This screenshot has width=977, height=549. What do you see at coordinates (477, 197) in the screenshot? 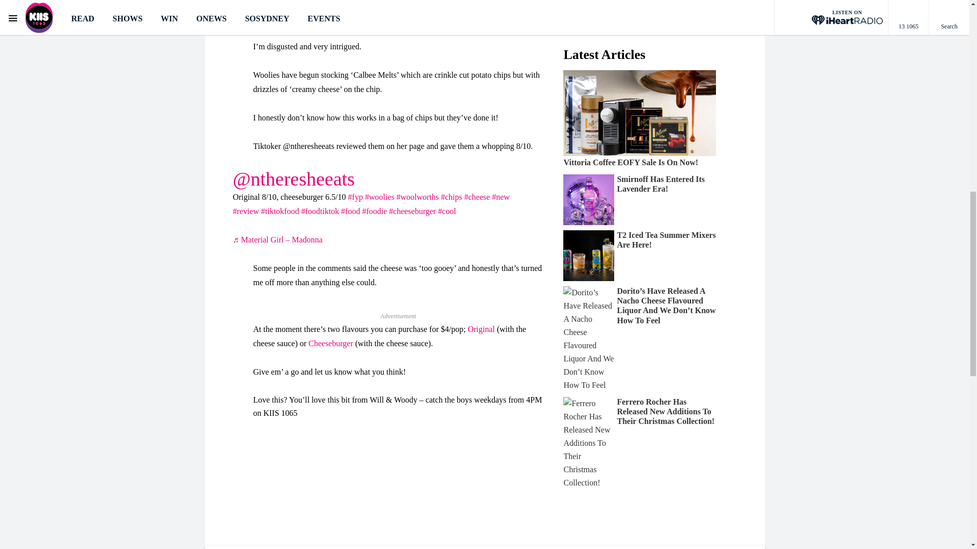
I see `cheese` at bounding box center [477, 197].